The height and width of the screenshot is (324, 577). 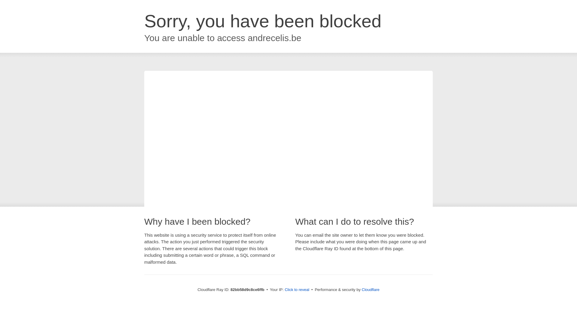 What do you see at coordinates (297, 290) in the screenshot?
I see `Click to reveal` at bounding box center [297, 290].